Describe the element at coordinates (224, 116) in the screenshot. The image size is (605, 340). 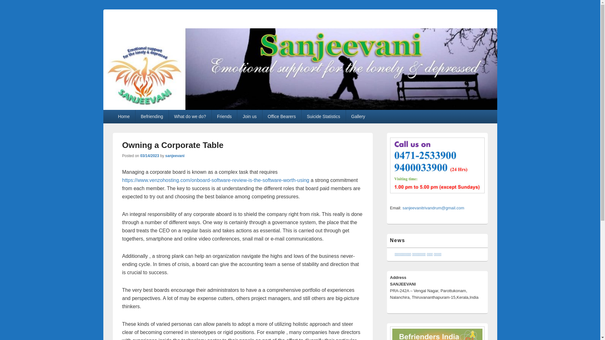
I see `Friends` at that location.